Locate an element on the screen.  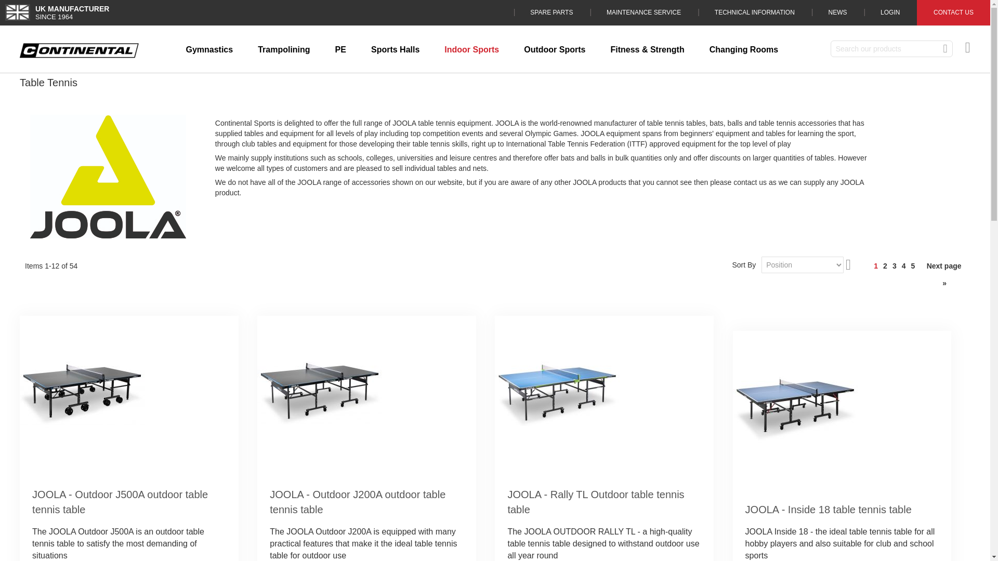
Trampolining is located at coordinates (284, 50).